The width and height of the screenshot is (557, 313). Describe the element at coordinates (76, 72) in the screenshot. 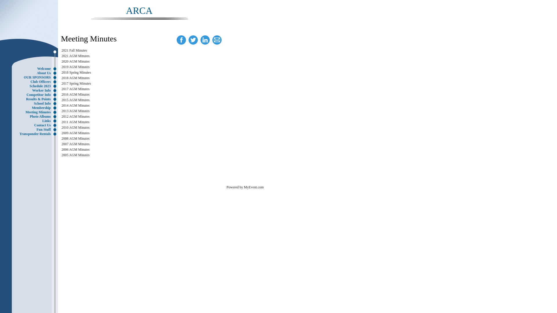

I see `2018 Spring Minutes` at that location.